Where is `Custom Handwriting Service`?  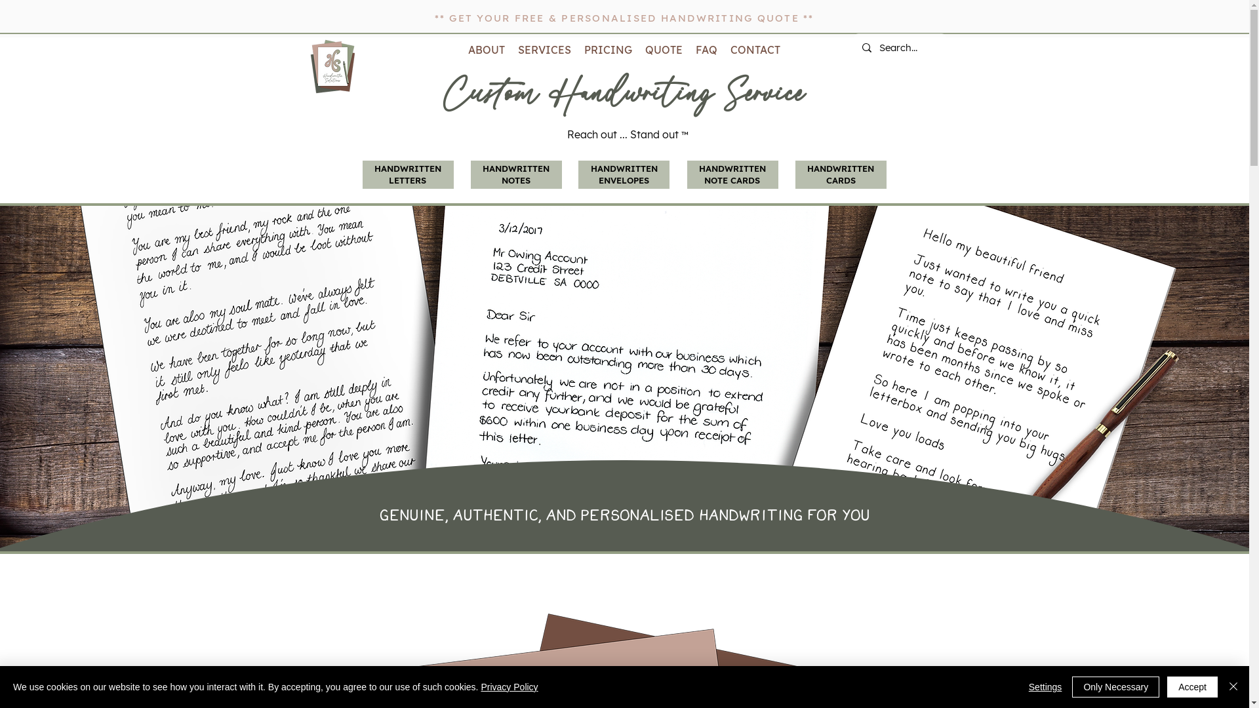
Custom Handwriting Service is located at coordinates (332, 67).